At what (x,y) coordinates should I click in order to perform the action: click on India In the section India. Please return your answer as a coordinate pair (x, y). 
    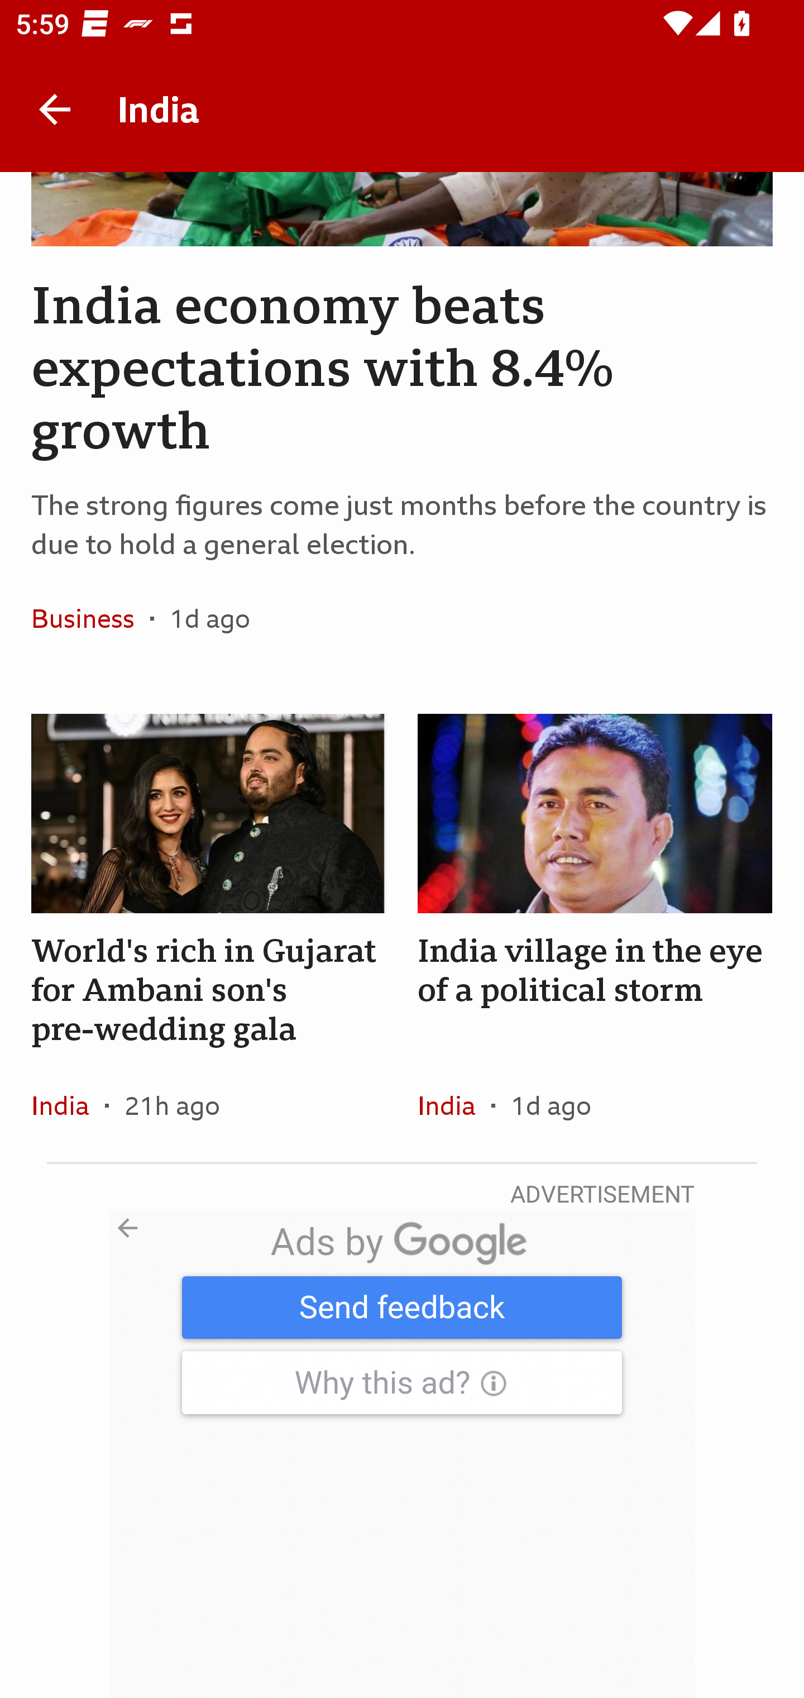
    Looking at the image, I should click on (68, 1105).